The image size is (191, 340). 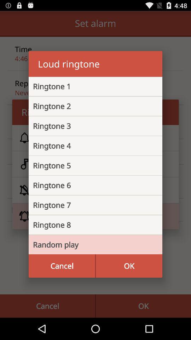 I want to click on open ringtone 3 item, so click(x=90, y=126).